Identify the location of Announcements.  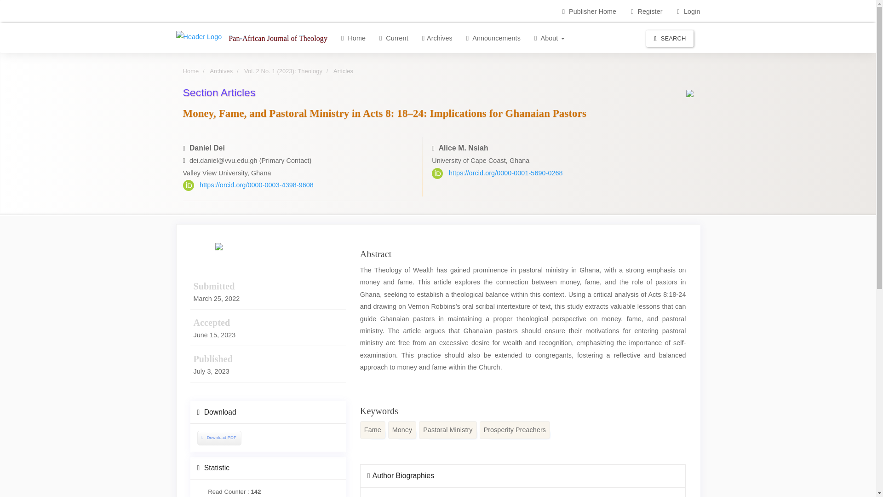
(493, 38).